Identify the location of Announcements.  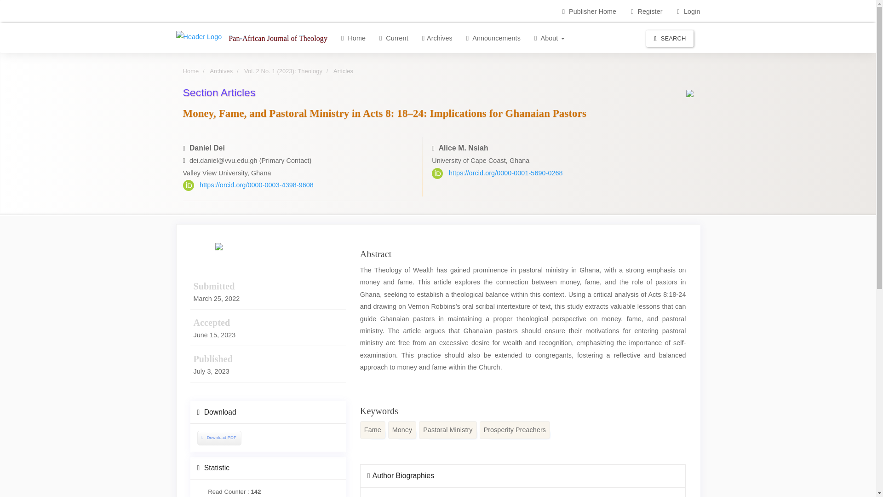
(493, 38).